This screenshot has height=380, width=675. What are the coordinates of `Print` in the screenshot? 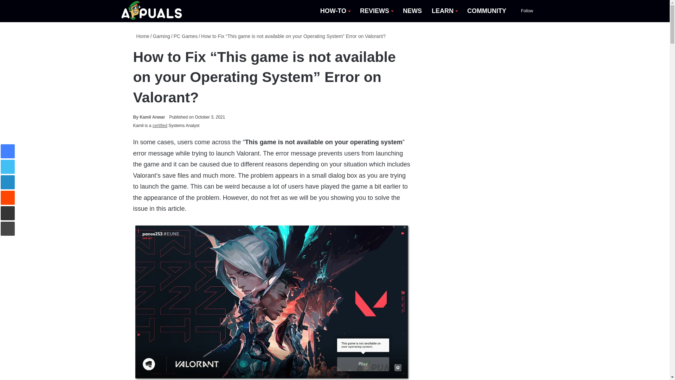 It's located at (8, 228).